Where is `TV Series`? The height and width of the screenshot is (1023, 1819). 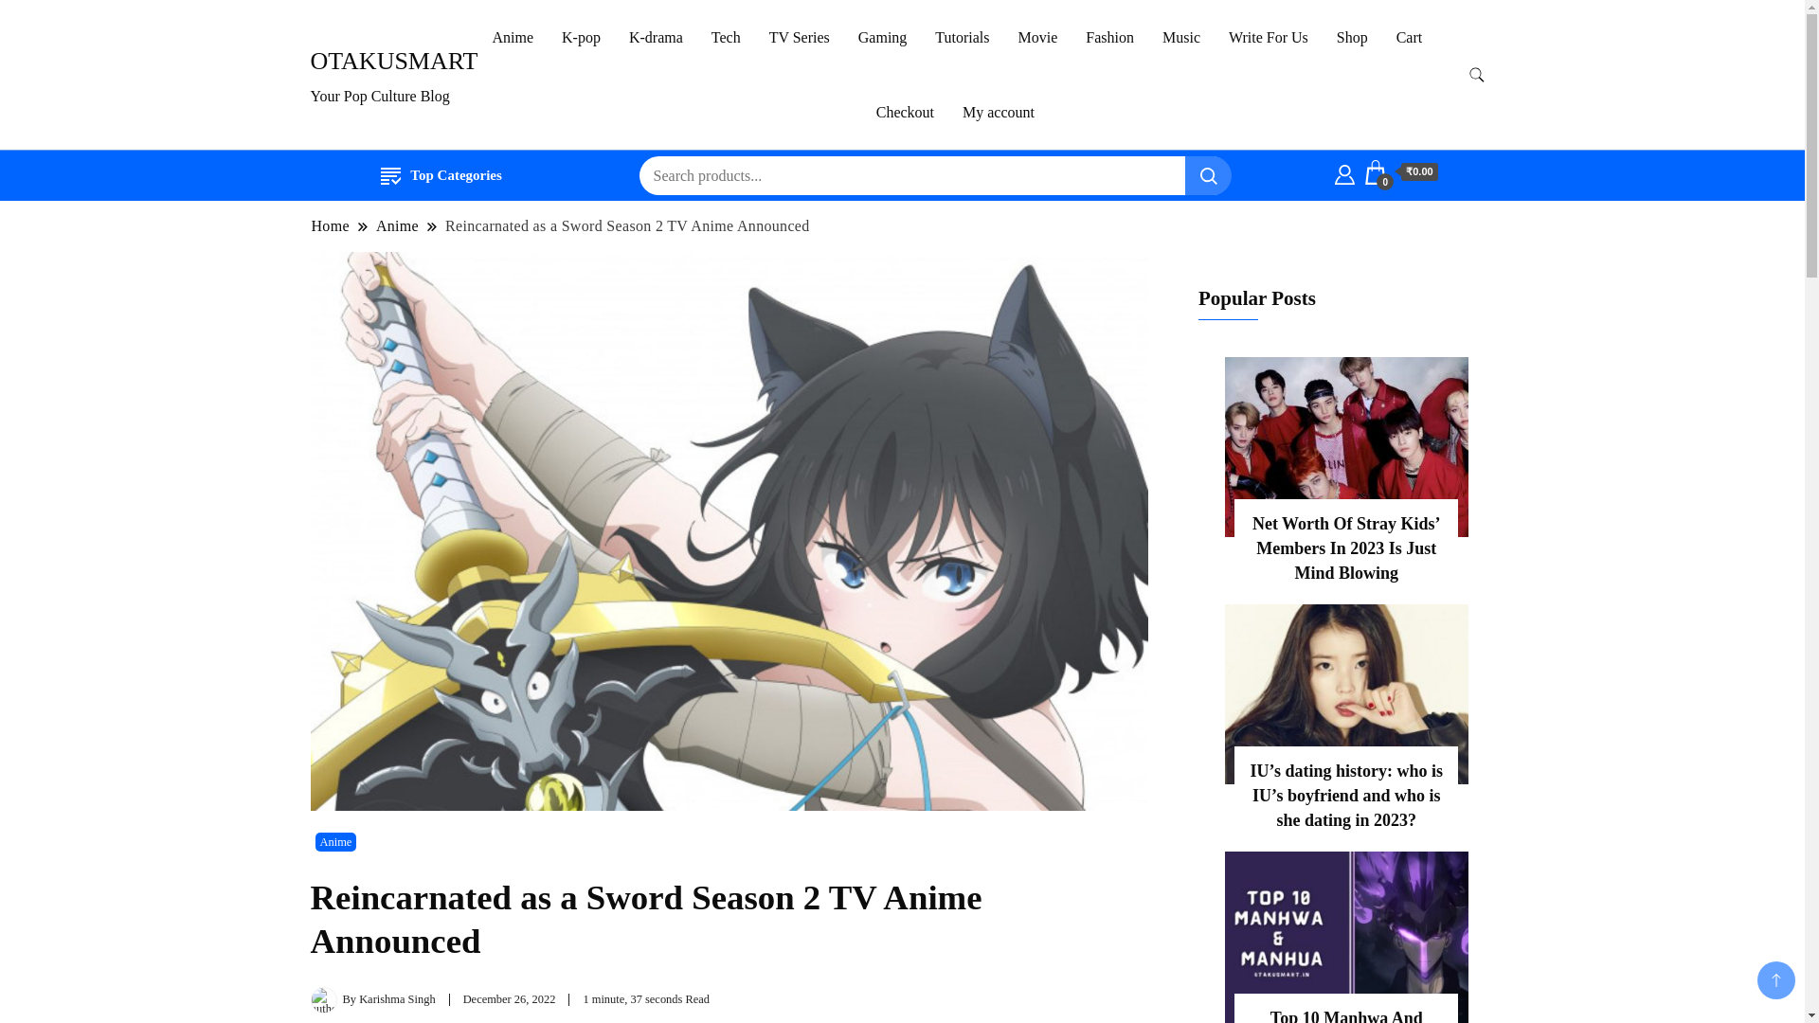
TV Series is located at coordinates (799, 37).